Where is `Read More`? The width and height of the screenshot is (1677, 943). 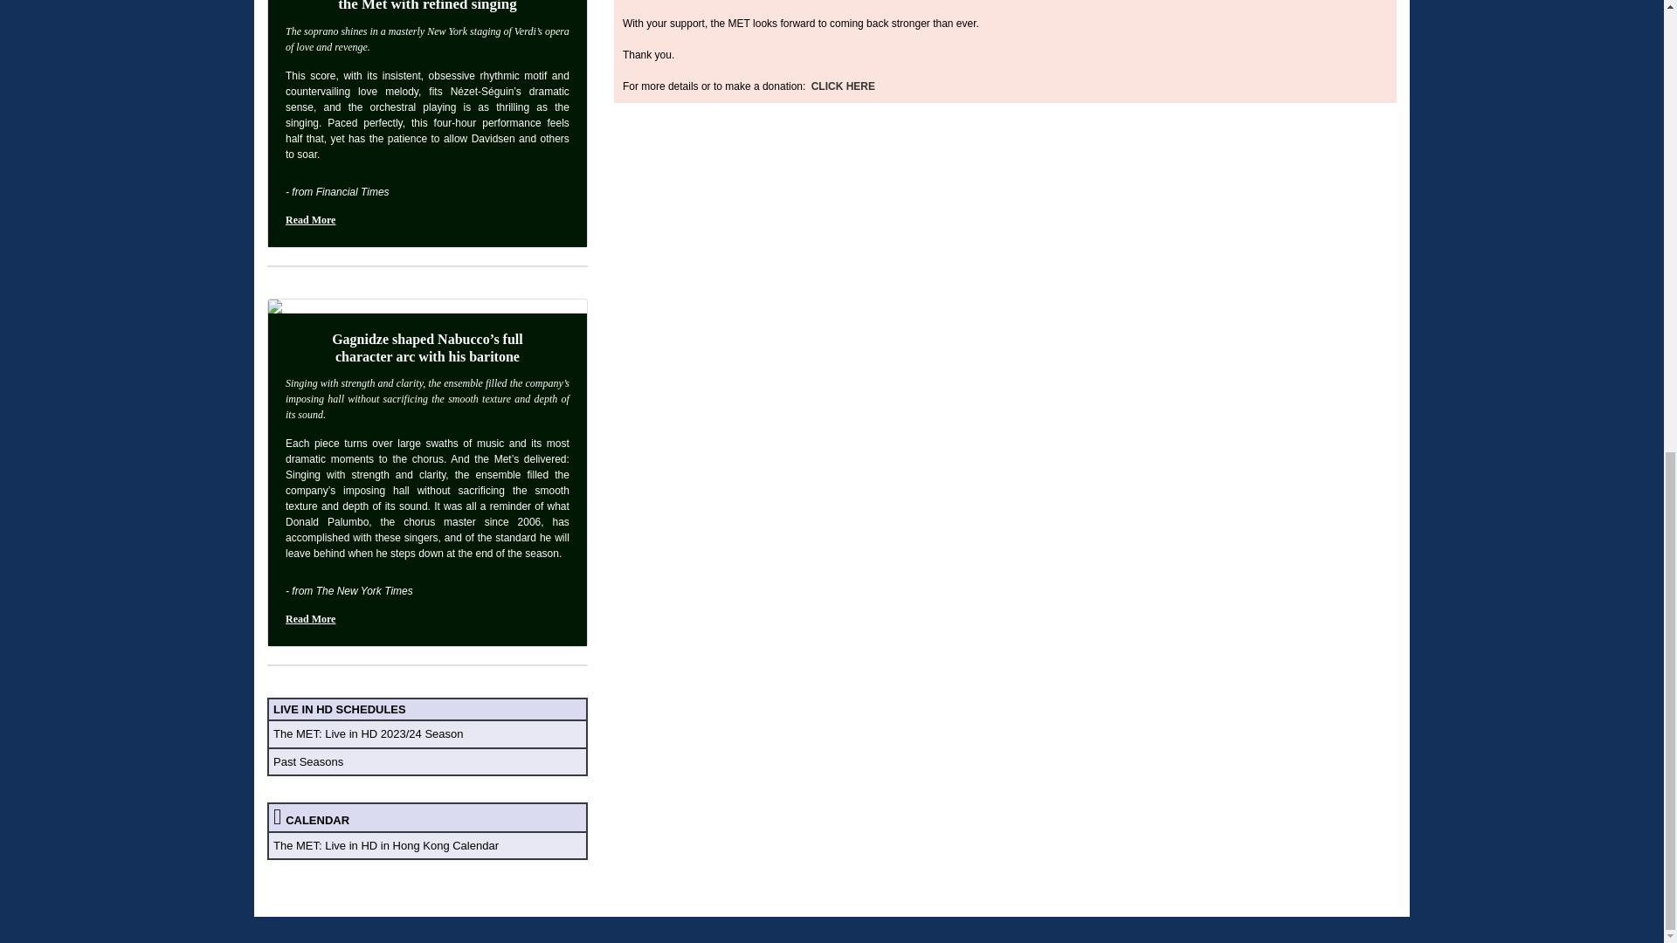
Read More is located at coordinates (310, 619).